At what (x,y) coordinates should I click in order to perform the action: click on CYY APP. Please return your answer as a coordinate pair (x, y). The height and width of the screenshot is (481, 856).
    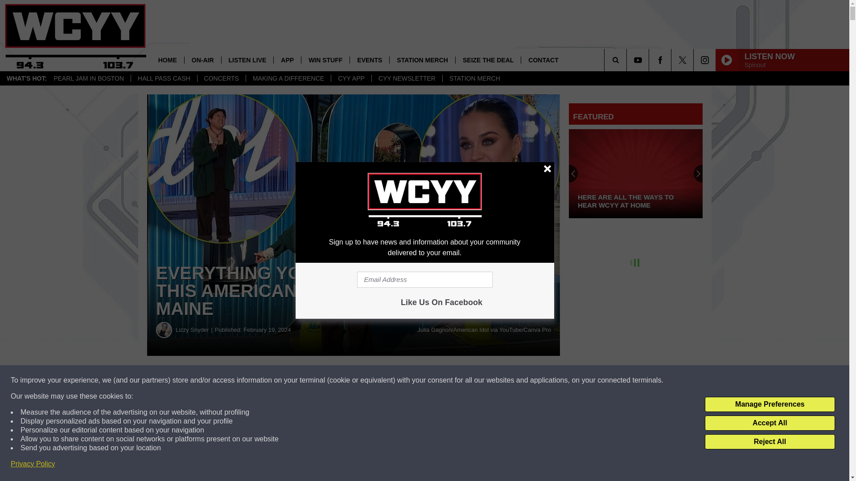
    Looking at the image, I should click on (351, 78).